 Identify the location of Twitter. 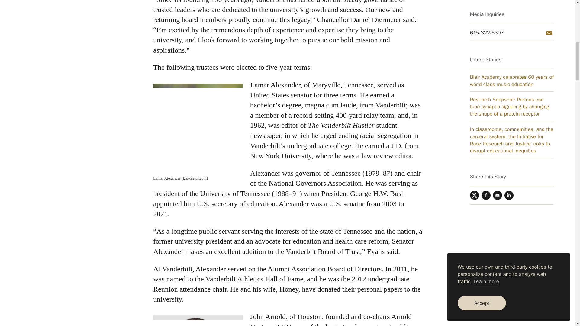
(474, 9).